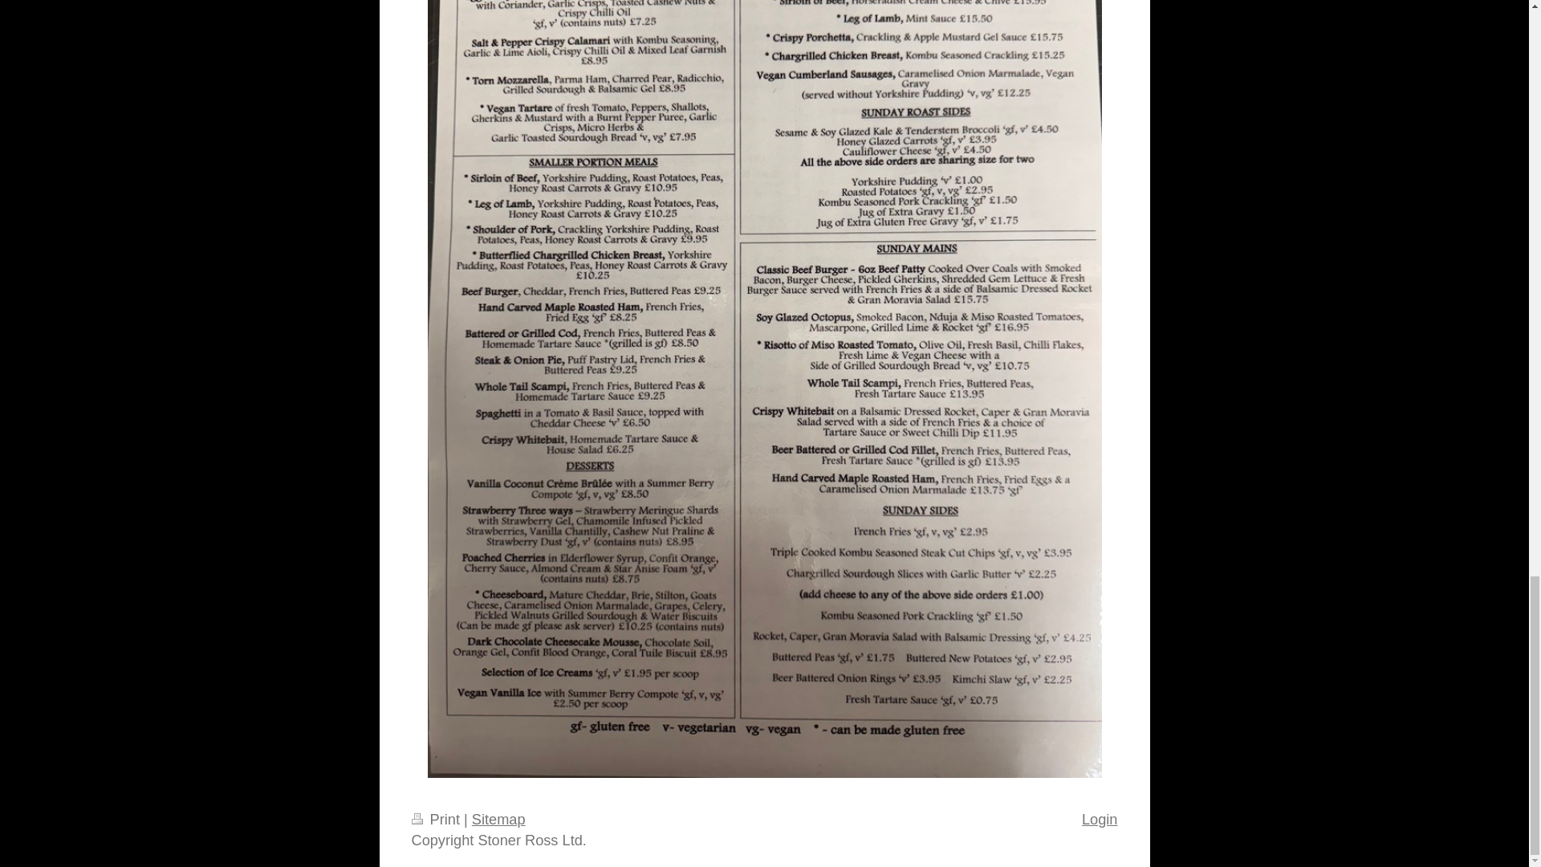  Describe the element at coordinates (498, 819) in the screenshot. I see `Sitemap` at that location.